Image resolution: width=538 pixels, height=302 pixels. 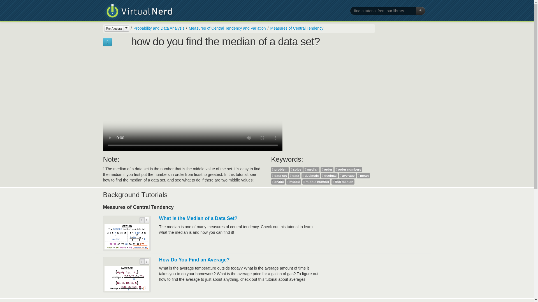 What do you see at coordinates (295, 28) in the screenshot?
I see `Measures of Central Tendency` at bounding box center [295, 28].